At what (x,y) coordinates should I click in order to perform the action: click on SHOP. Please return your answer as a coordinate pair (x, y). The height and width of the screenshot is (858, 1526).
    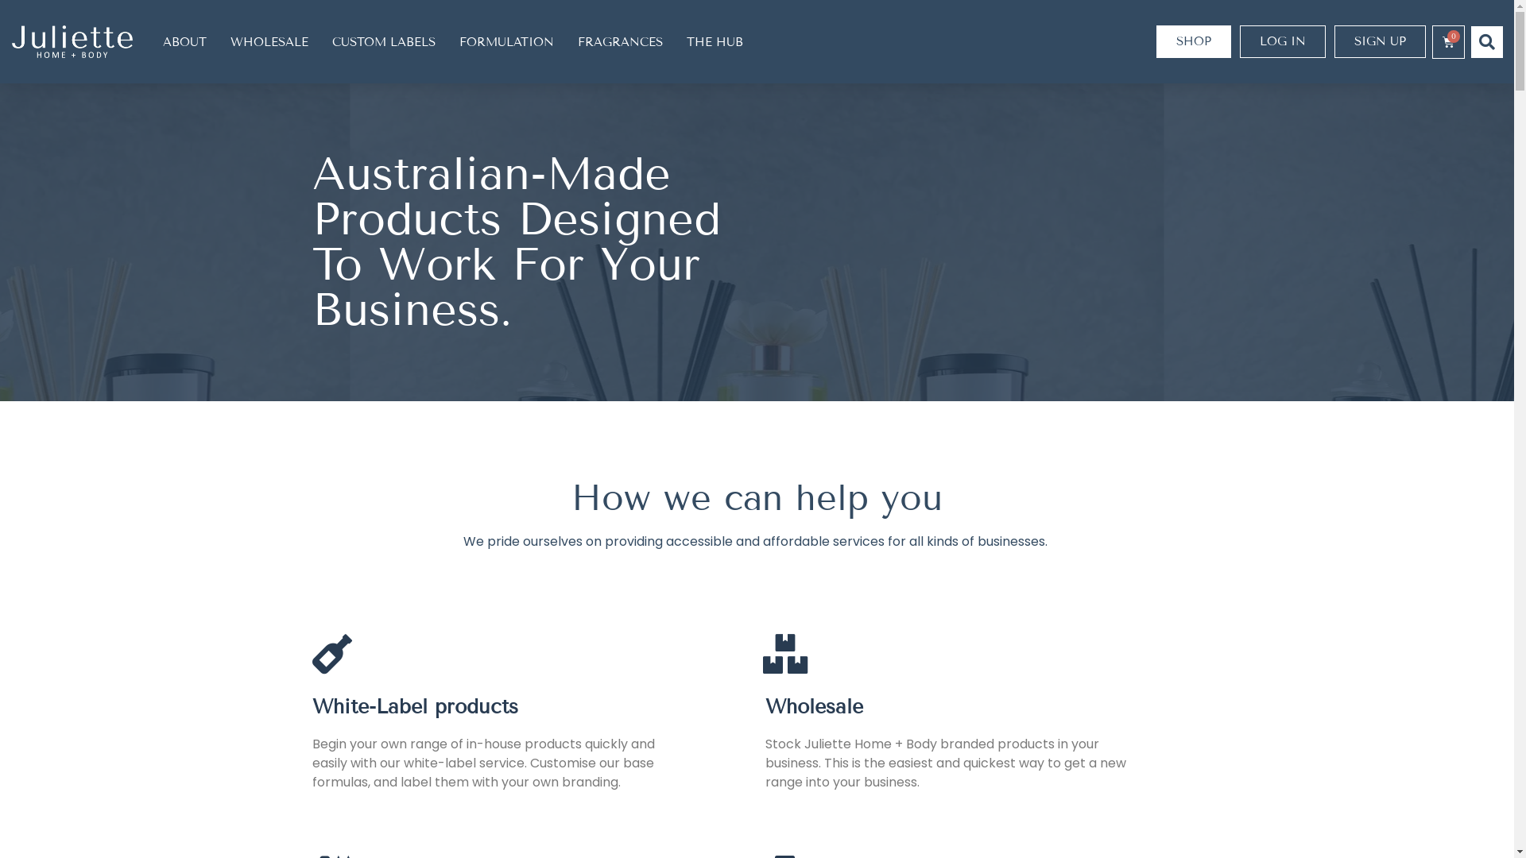
    Looking at the image, I should click on (1194, 41).